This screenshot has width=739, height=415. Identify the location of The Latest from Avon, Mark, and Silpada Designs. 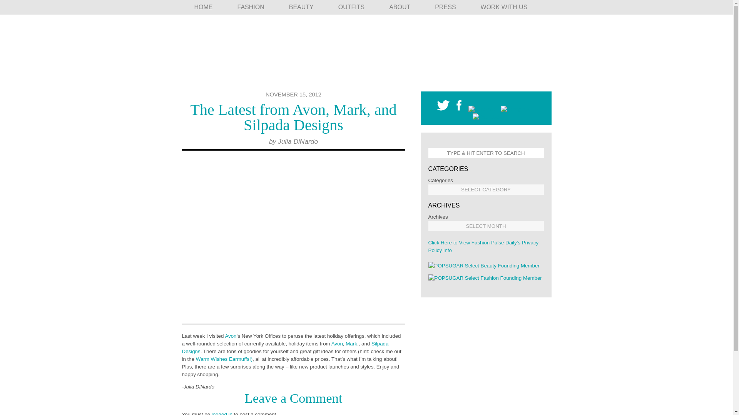
(294, 117).